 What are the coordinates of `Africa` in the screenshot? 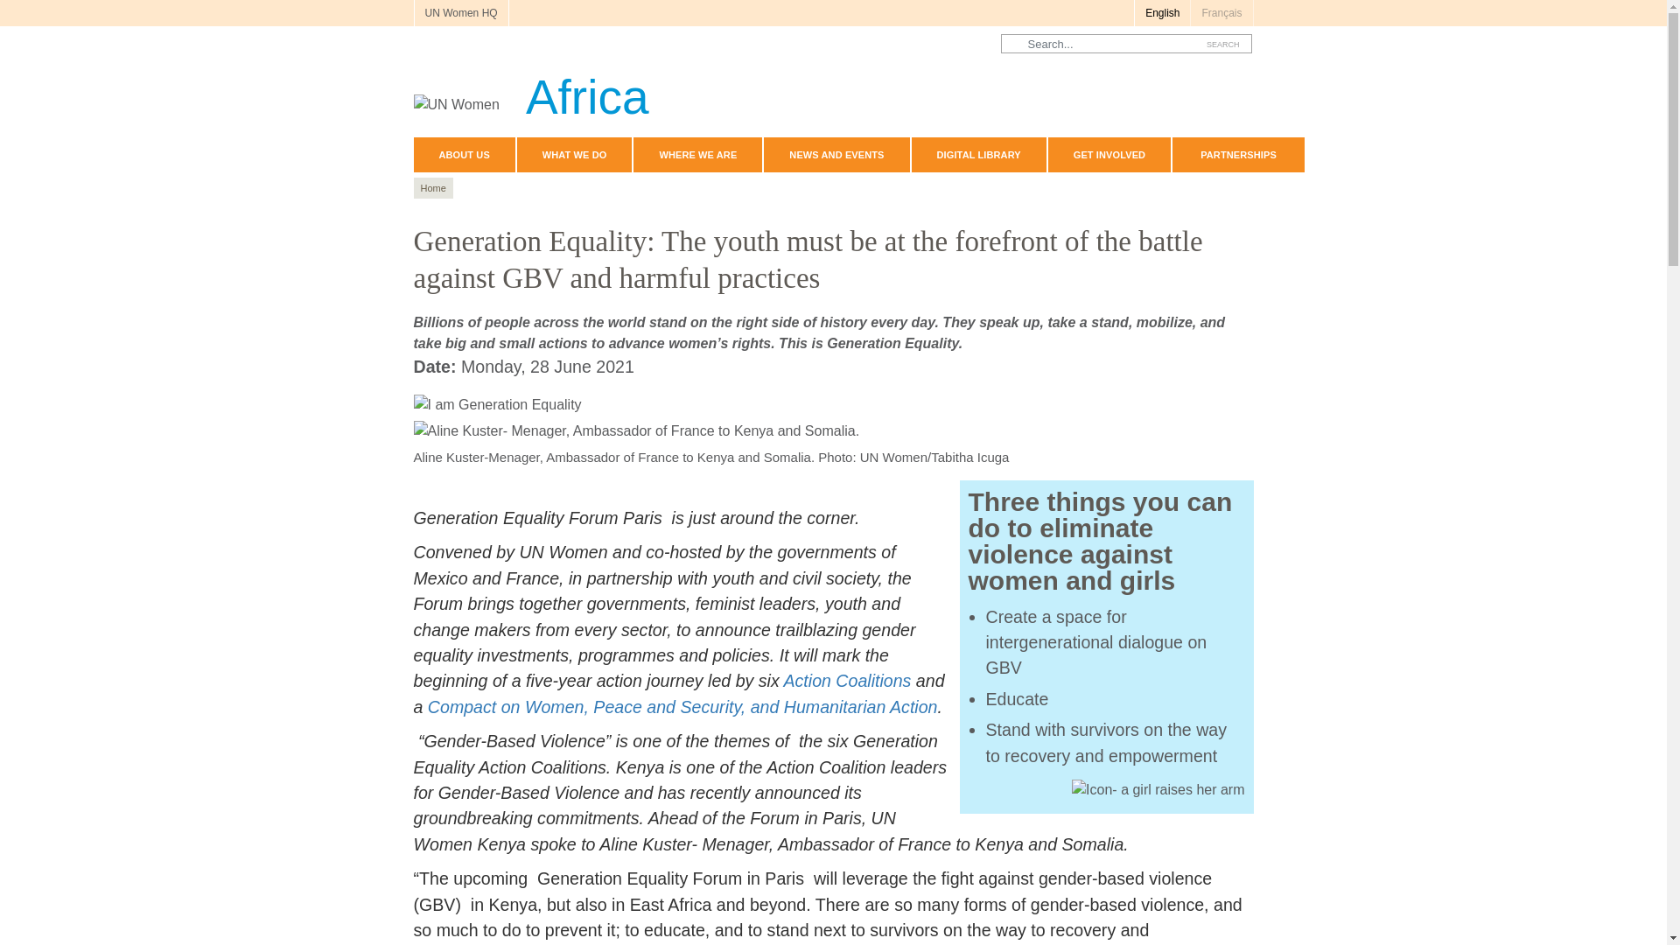 It's located at (530, 88).